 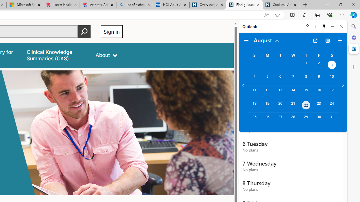 I want to click on Tuesday, August 13, 2024. , so click(x=280, y=92).